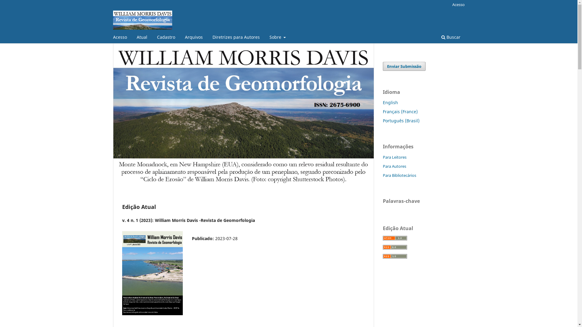 The width and height of the screenshot is (582, 327). Describe the element at coordinates (450, 38) in the screenshot. I see `Buscar` at that location.